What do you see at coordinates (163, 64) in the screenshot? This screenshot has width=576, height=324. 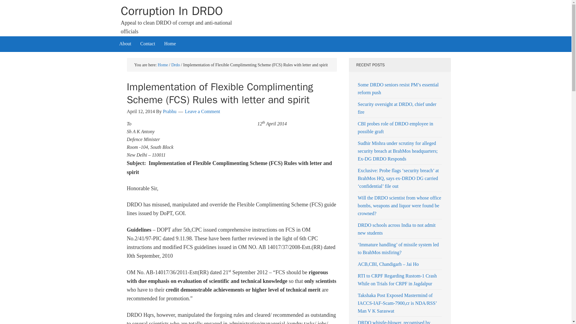 I see `Home` at bounding box center [163, 64].